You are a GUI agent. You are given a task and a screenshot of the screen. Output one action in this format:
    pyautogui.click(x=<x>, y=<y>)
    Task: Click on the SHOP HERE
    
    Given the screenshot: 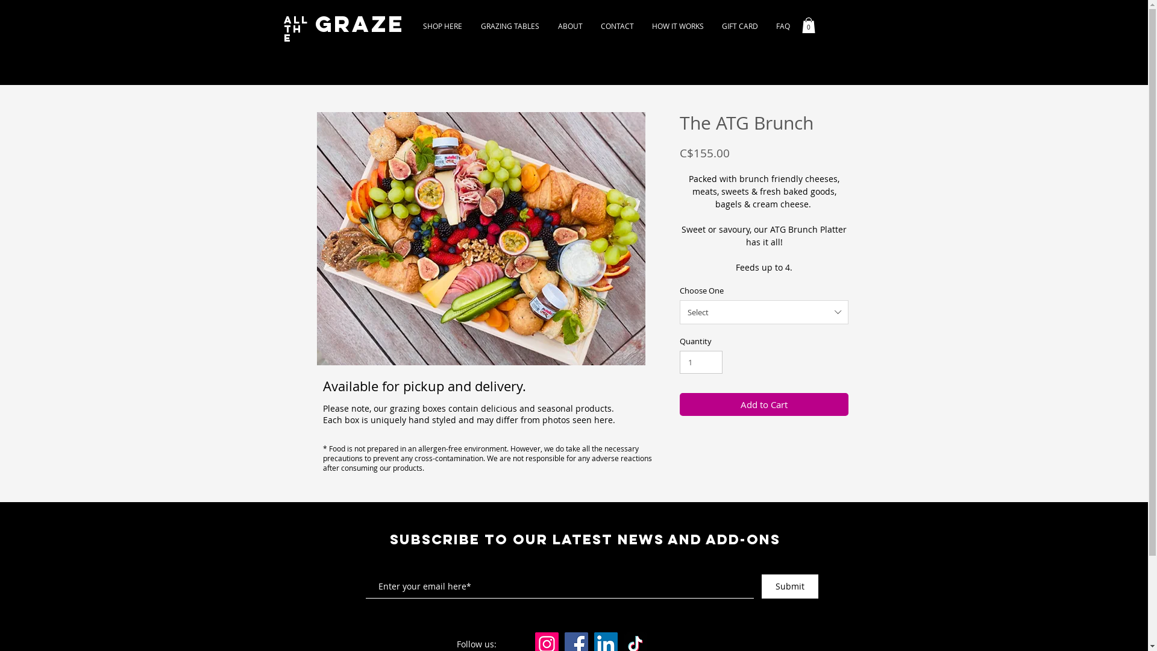 What is the action you would take?
    pyautogui.click(x=442, y=27)
    